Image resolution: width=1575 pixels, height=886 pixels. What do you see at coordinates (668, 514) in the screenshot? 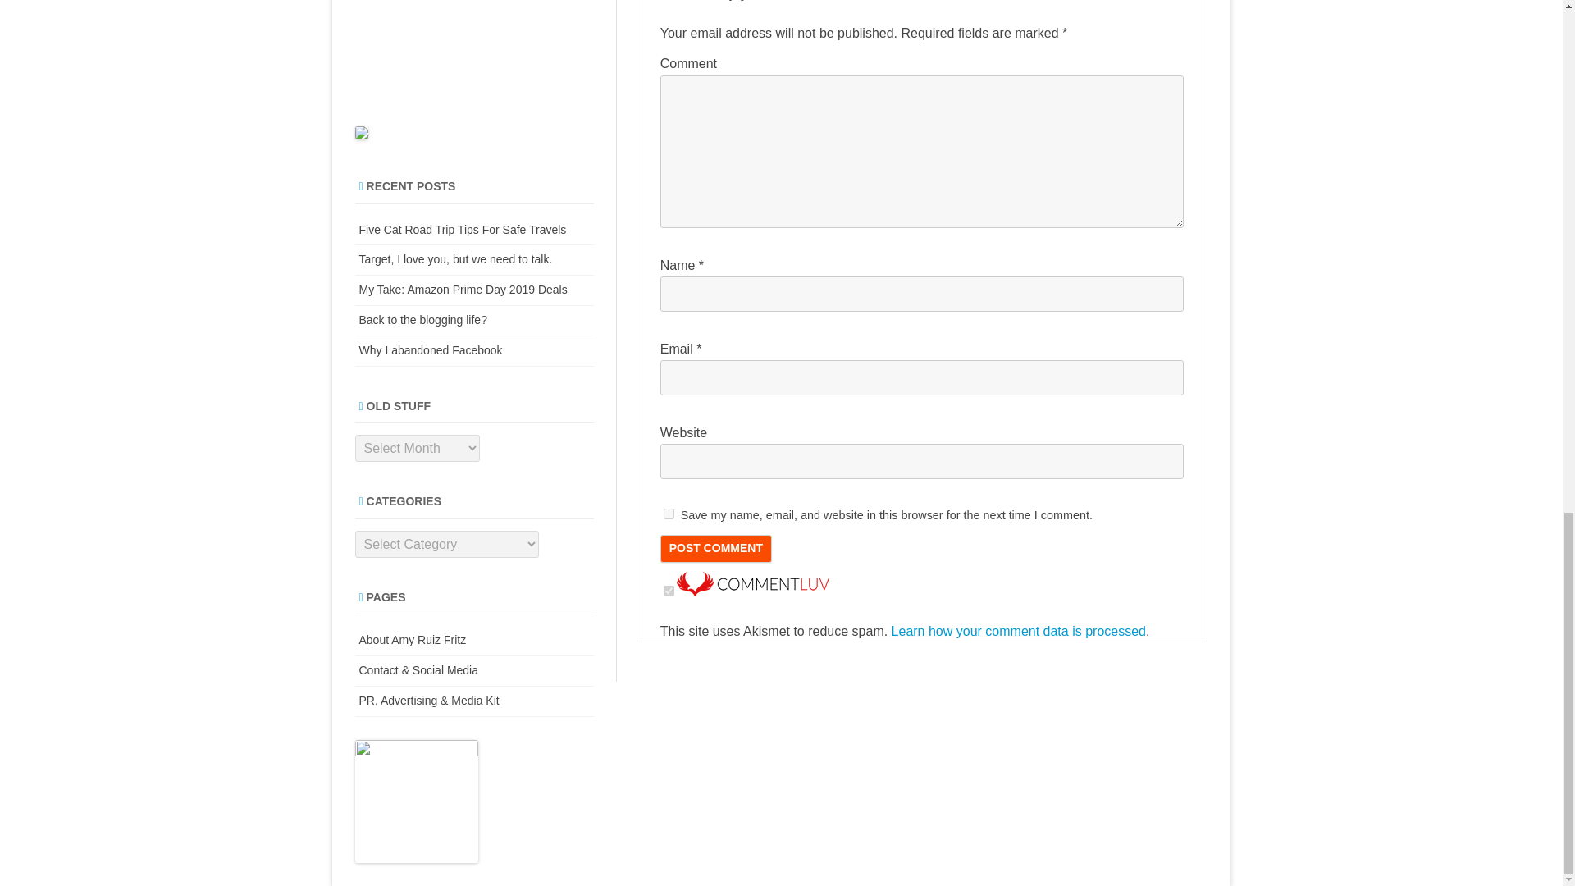
I see `yes` at bounding box center [668, 514].